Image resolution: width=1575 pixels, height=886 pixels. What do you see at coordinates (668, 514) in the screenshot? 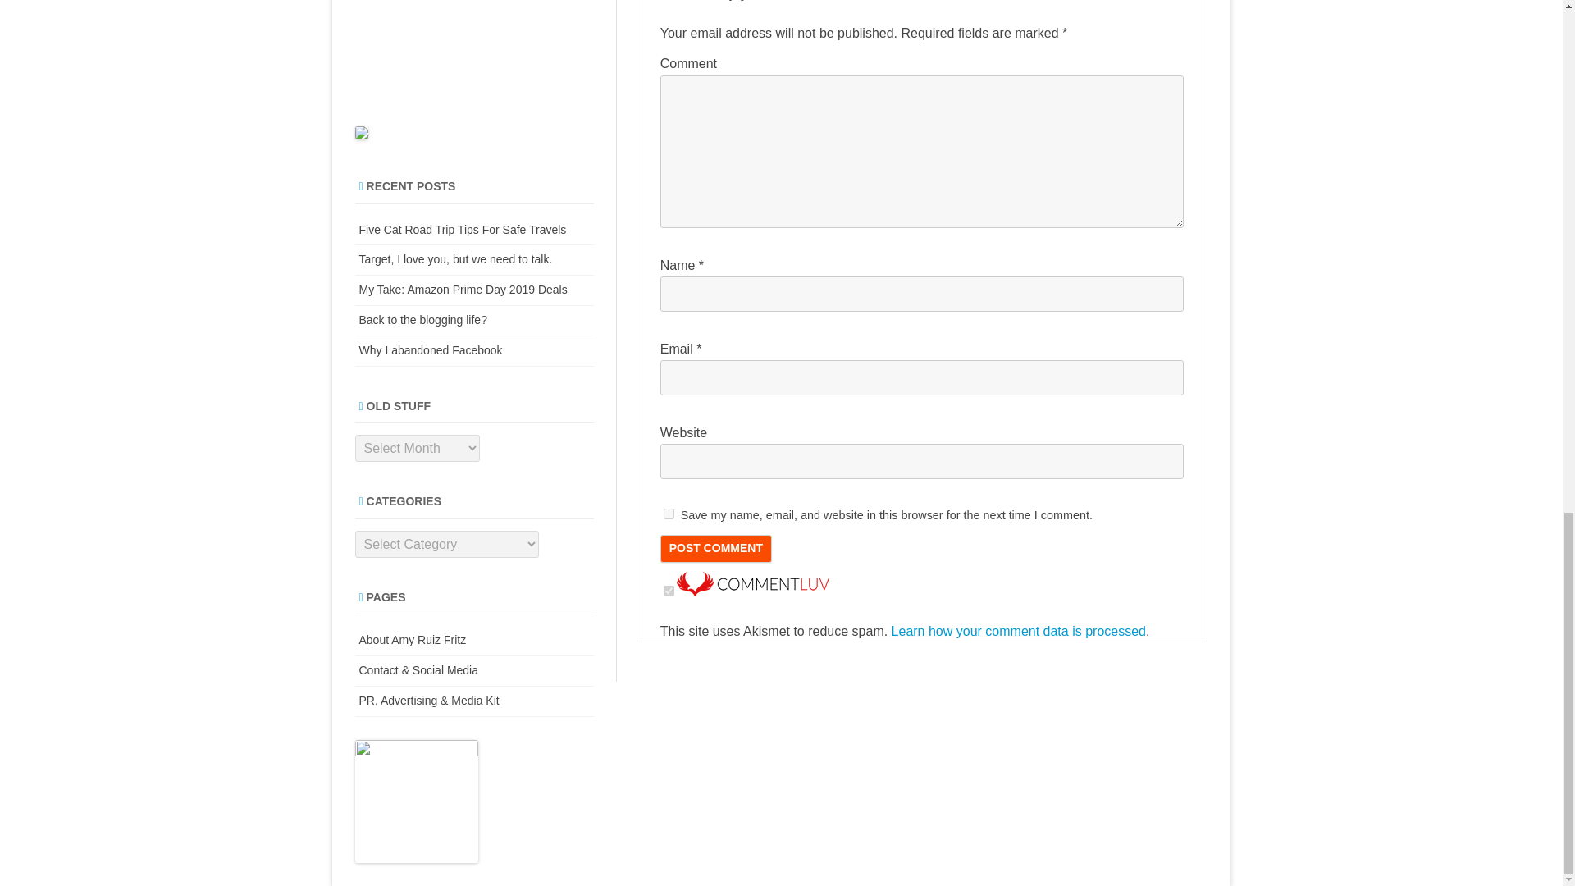
I see `yes` at bounding box center [668, 514].